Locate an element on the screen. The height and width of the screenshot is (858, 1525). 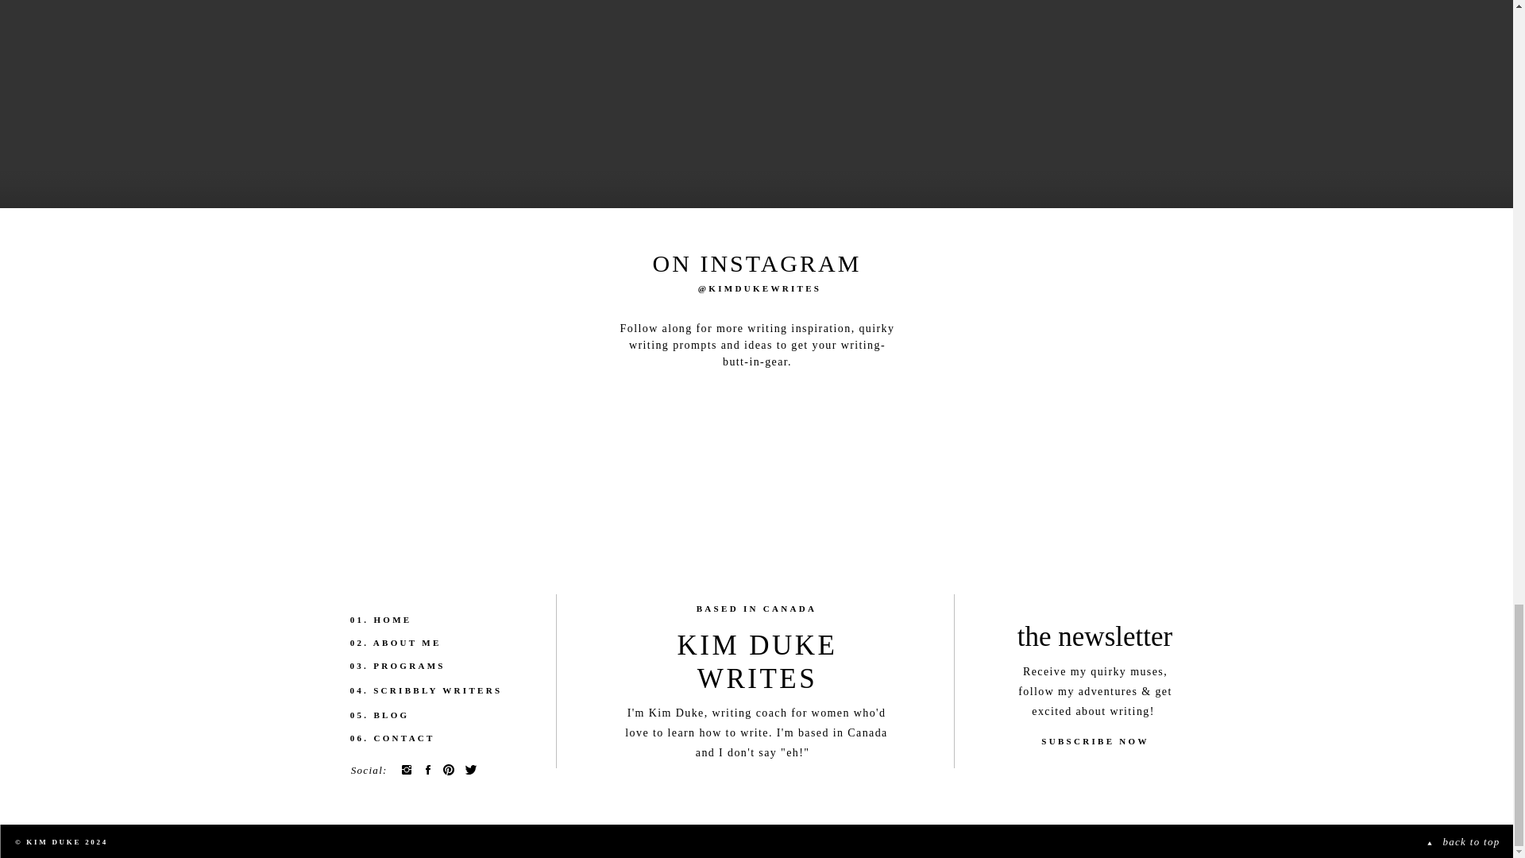
the newsletter is located at coordinates (1095, 635).